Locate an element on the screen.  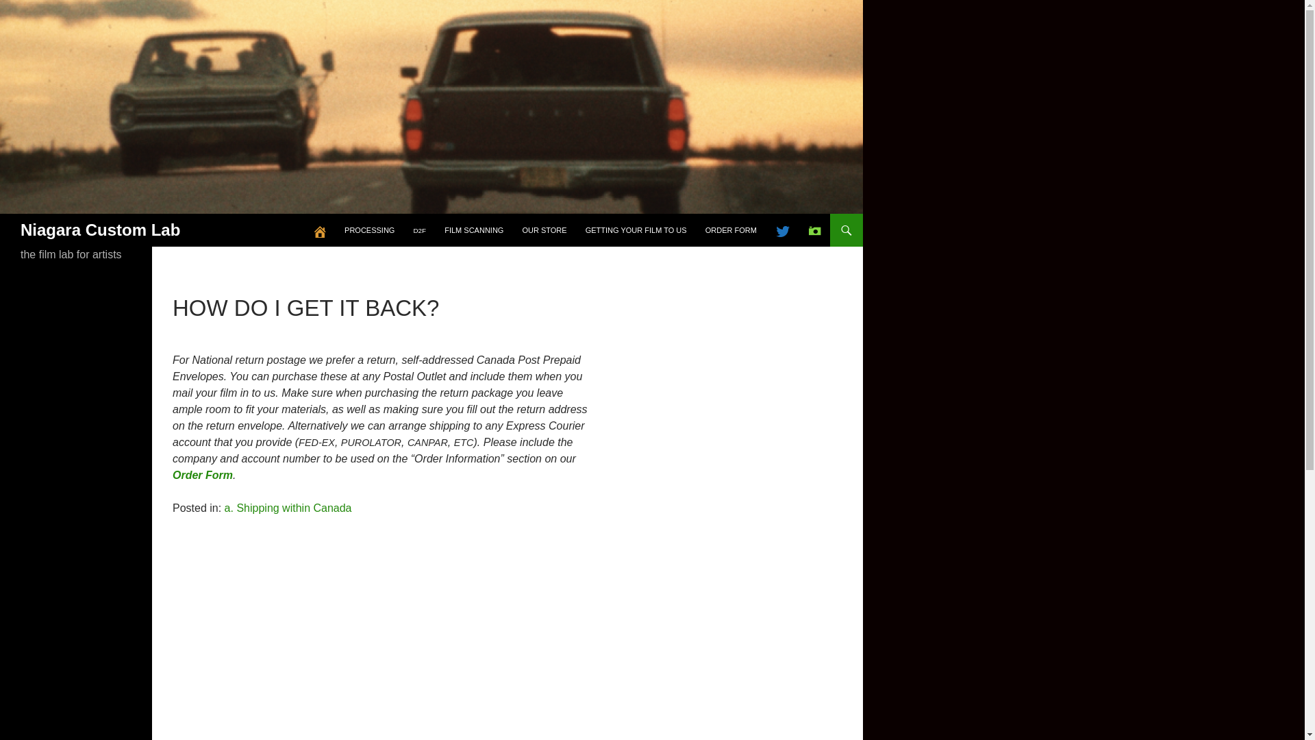
PROCESSING is located at coordinates (369, 230).